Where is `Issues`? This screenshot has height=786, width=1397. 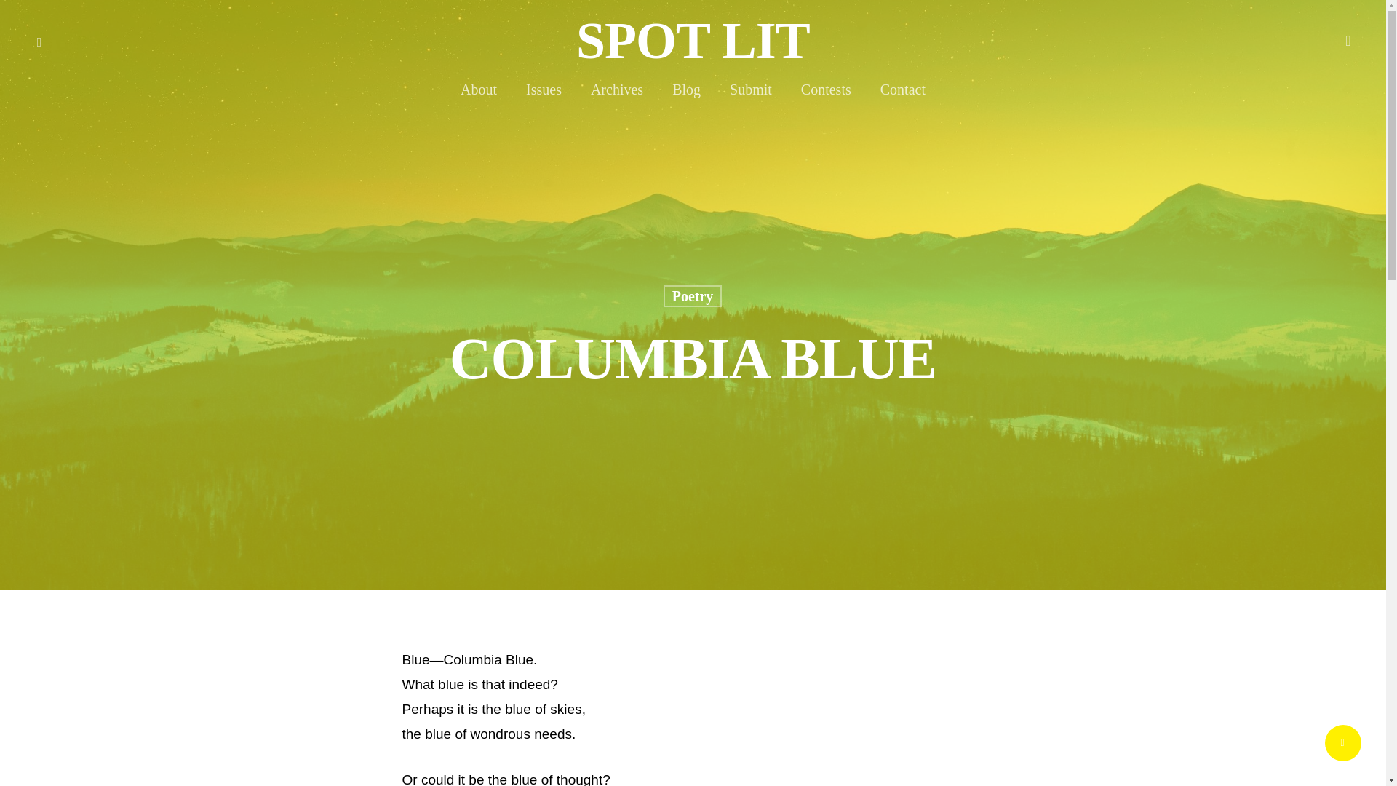 Issues is located at coordinates (544, 97).